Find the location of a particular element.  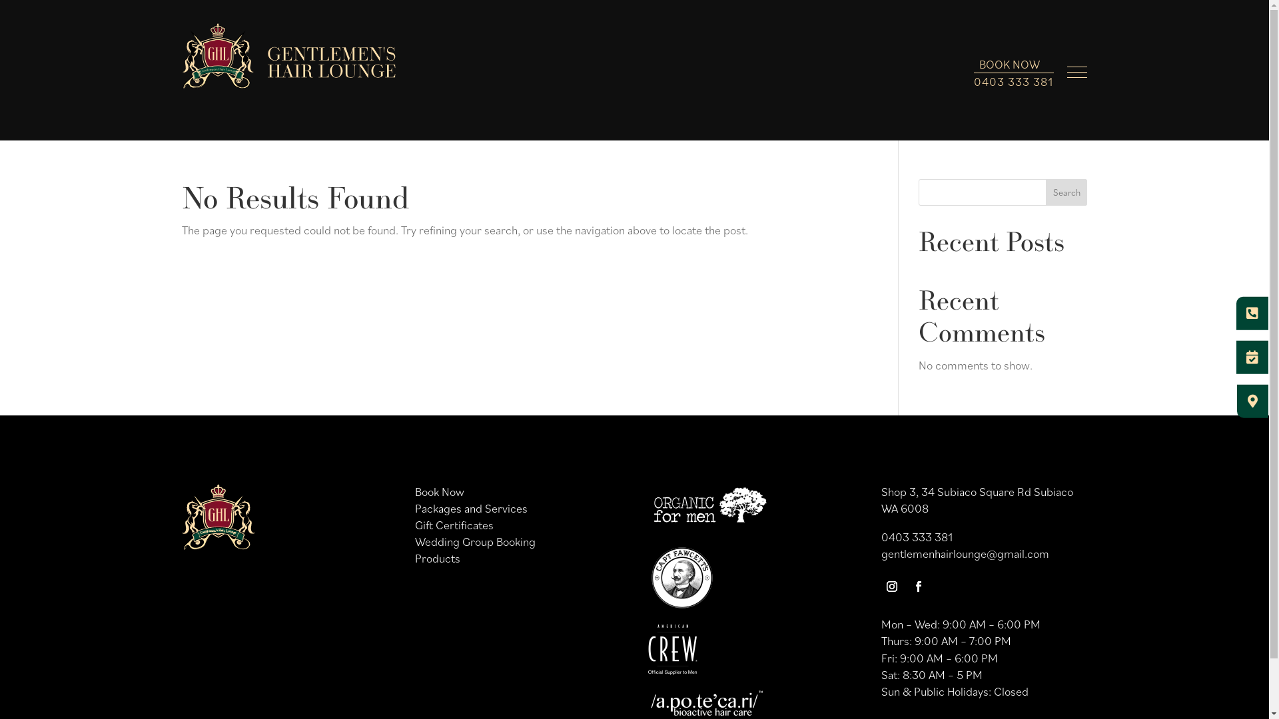

WA 6008 is located at coordinates (905, 509).